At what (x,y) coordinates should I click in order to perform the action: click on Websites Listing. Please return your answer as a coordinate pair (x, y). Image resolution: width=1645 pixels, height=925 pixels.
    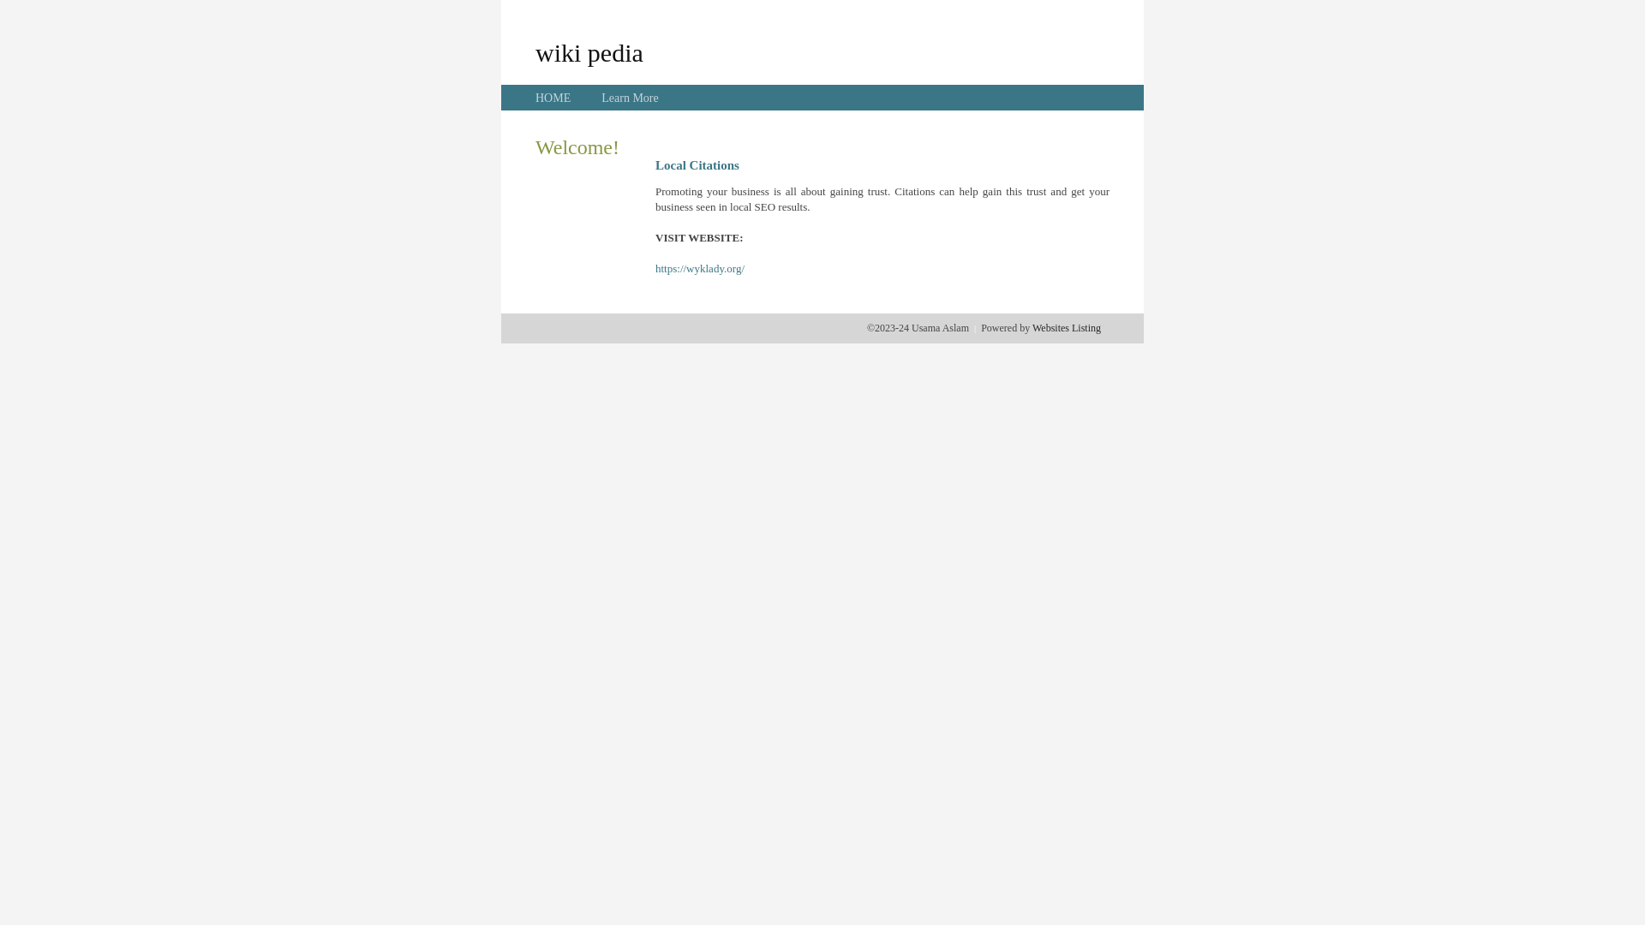
    Looking at the image, I should click on (1067, 328).